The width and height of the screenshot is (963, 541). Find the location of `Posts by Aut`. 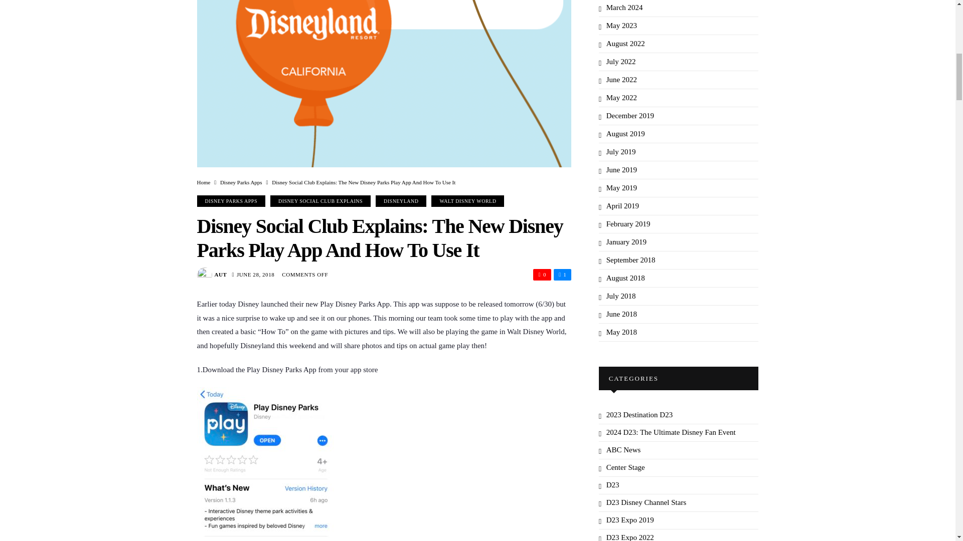

Posts by Aut is located at coordinates (221, 275).